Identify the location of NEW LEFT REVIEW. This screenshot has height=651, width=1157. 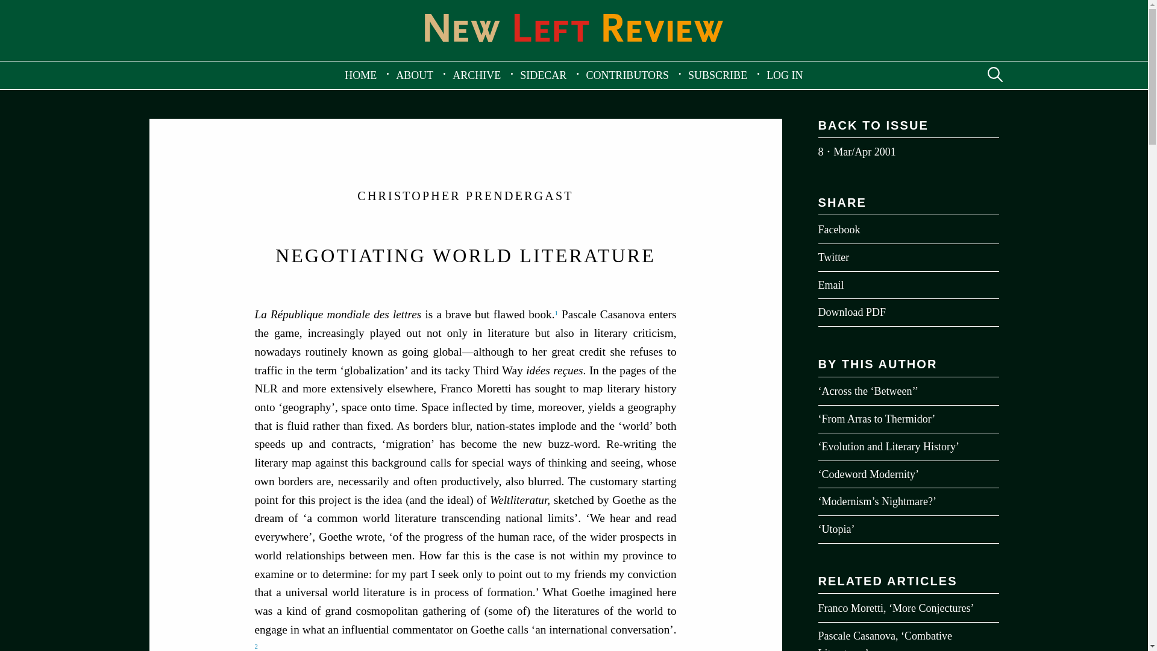
(574, 28).